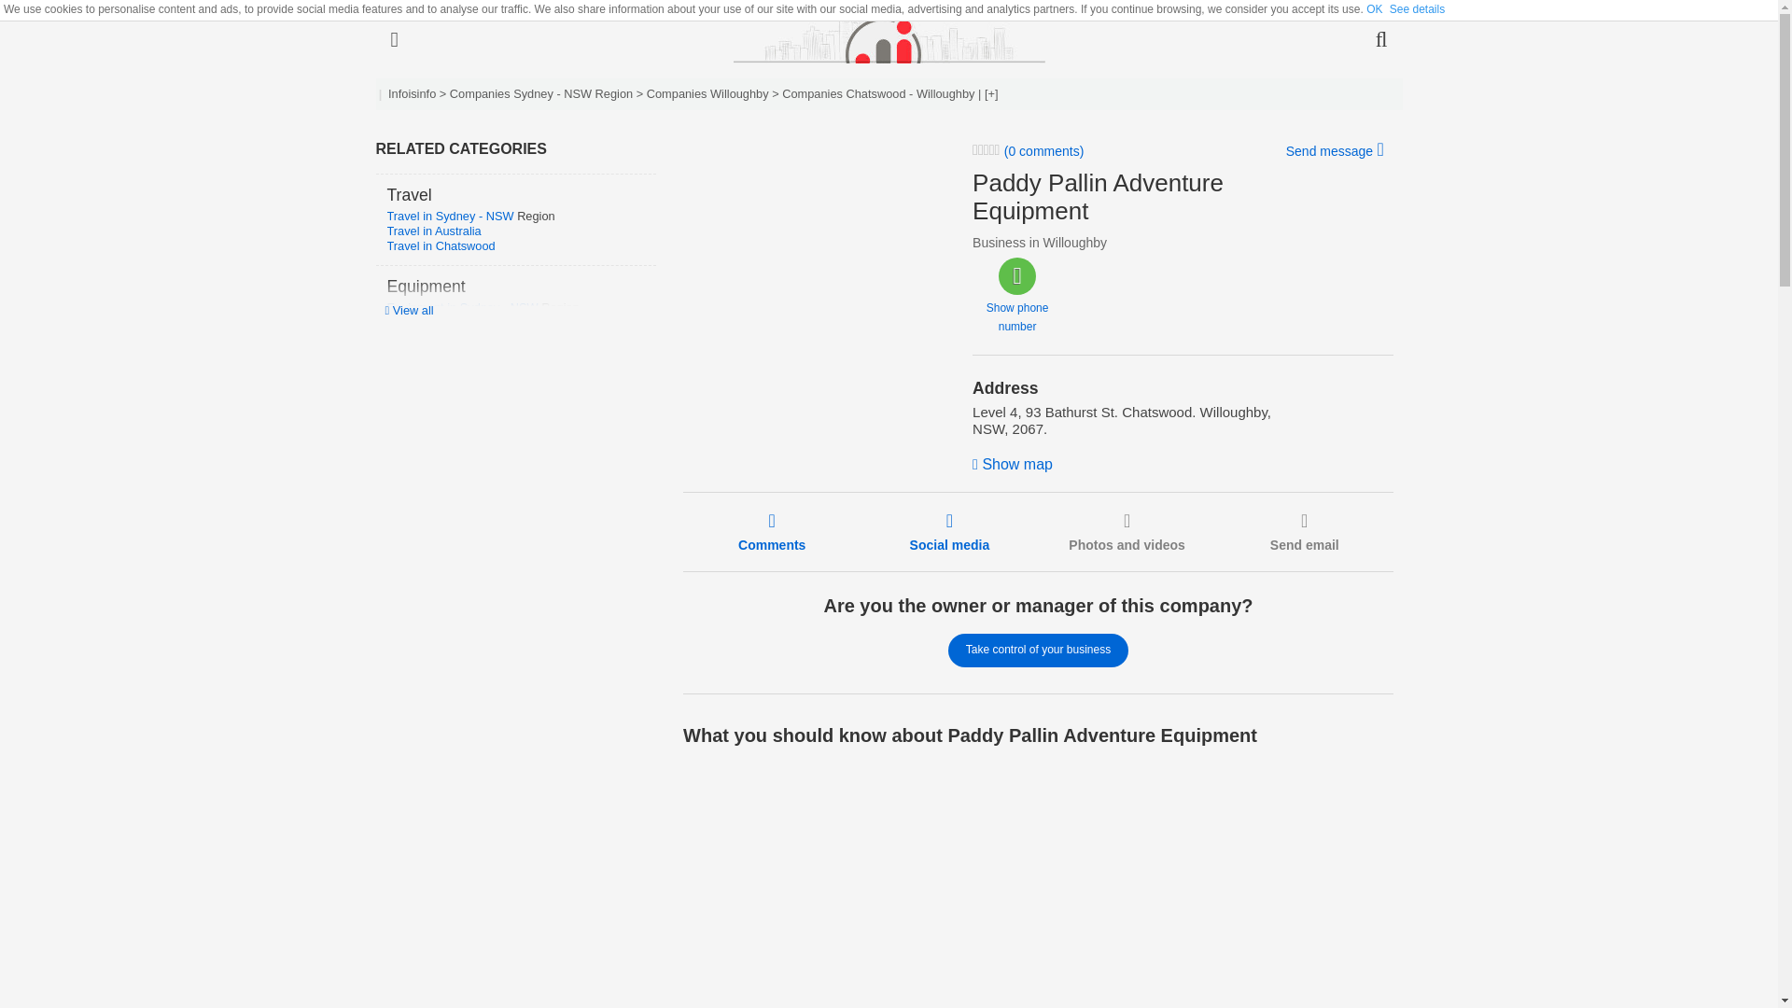 This screenshot has height=1008, width=1792. Describe the element at coordinates (877, 93) in the screenshot. I see `Companies Chatswood - Willoughby` at that location.